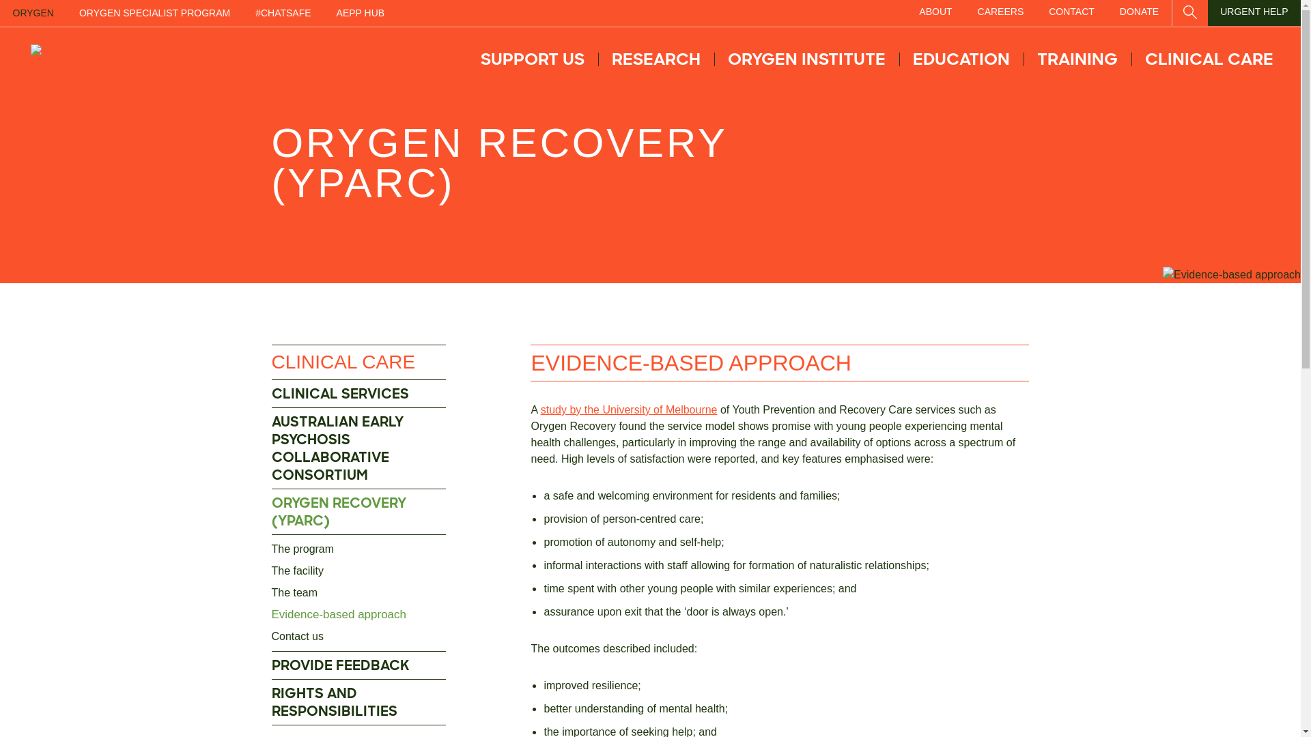 Image resolution: width=1311 pixels, height=737 pixels. What do you see at coordinates (359, 394) in the screenshot?
I see `CLINICAL SERVICES` at bounding box center [359, 394].